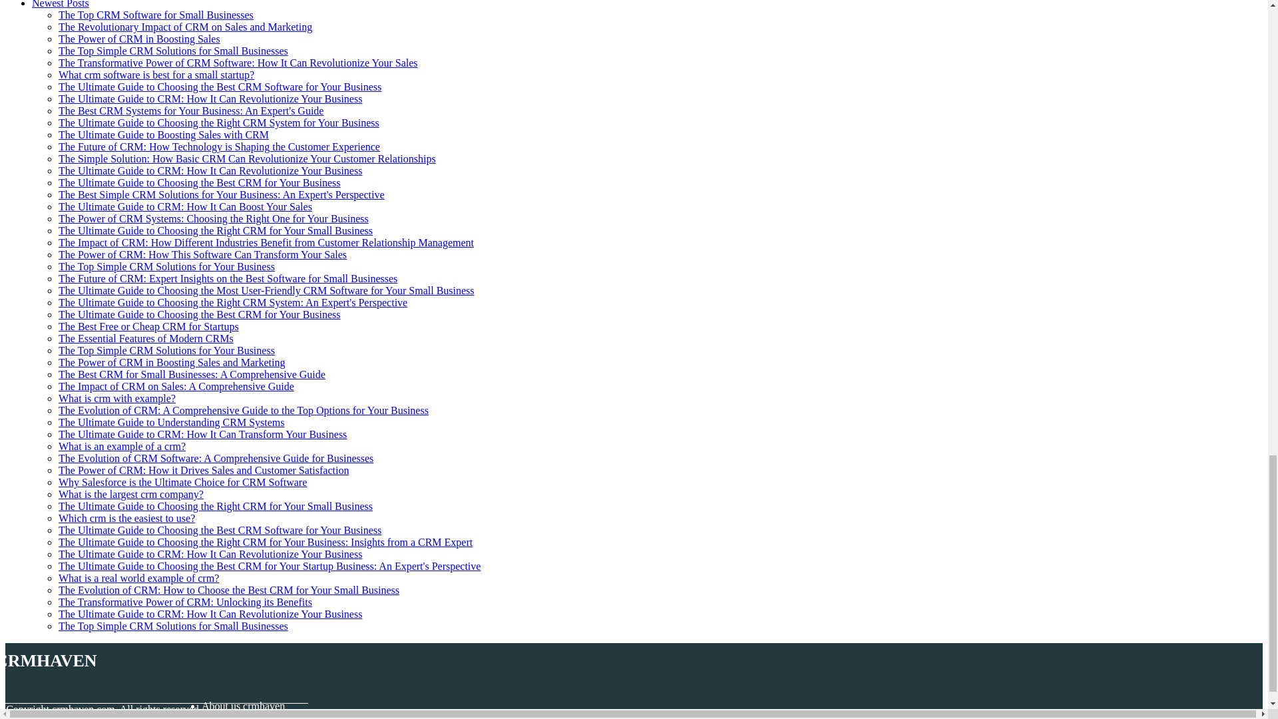 This screenshot has width=1278, height=719. Describe the element at coordinates (185, 27) in the screenshot. I see `The Revolutionary Impact of CRM on Sales and Marketing` at that location.